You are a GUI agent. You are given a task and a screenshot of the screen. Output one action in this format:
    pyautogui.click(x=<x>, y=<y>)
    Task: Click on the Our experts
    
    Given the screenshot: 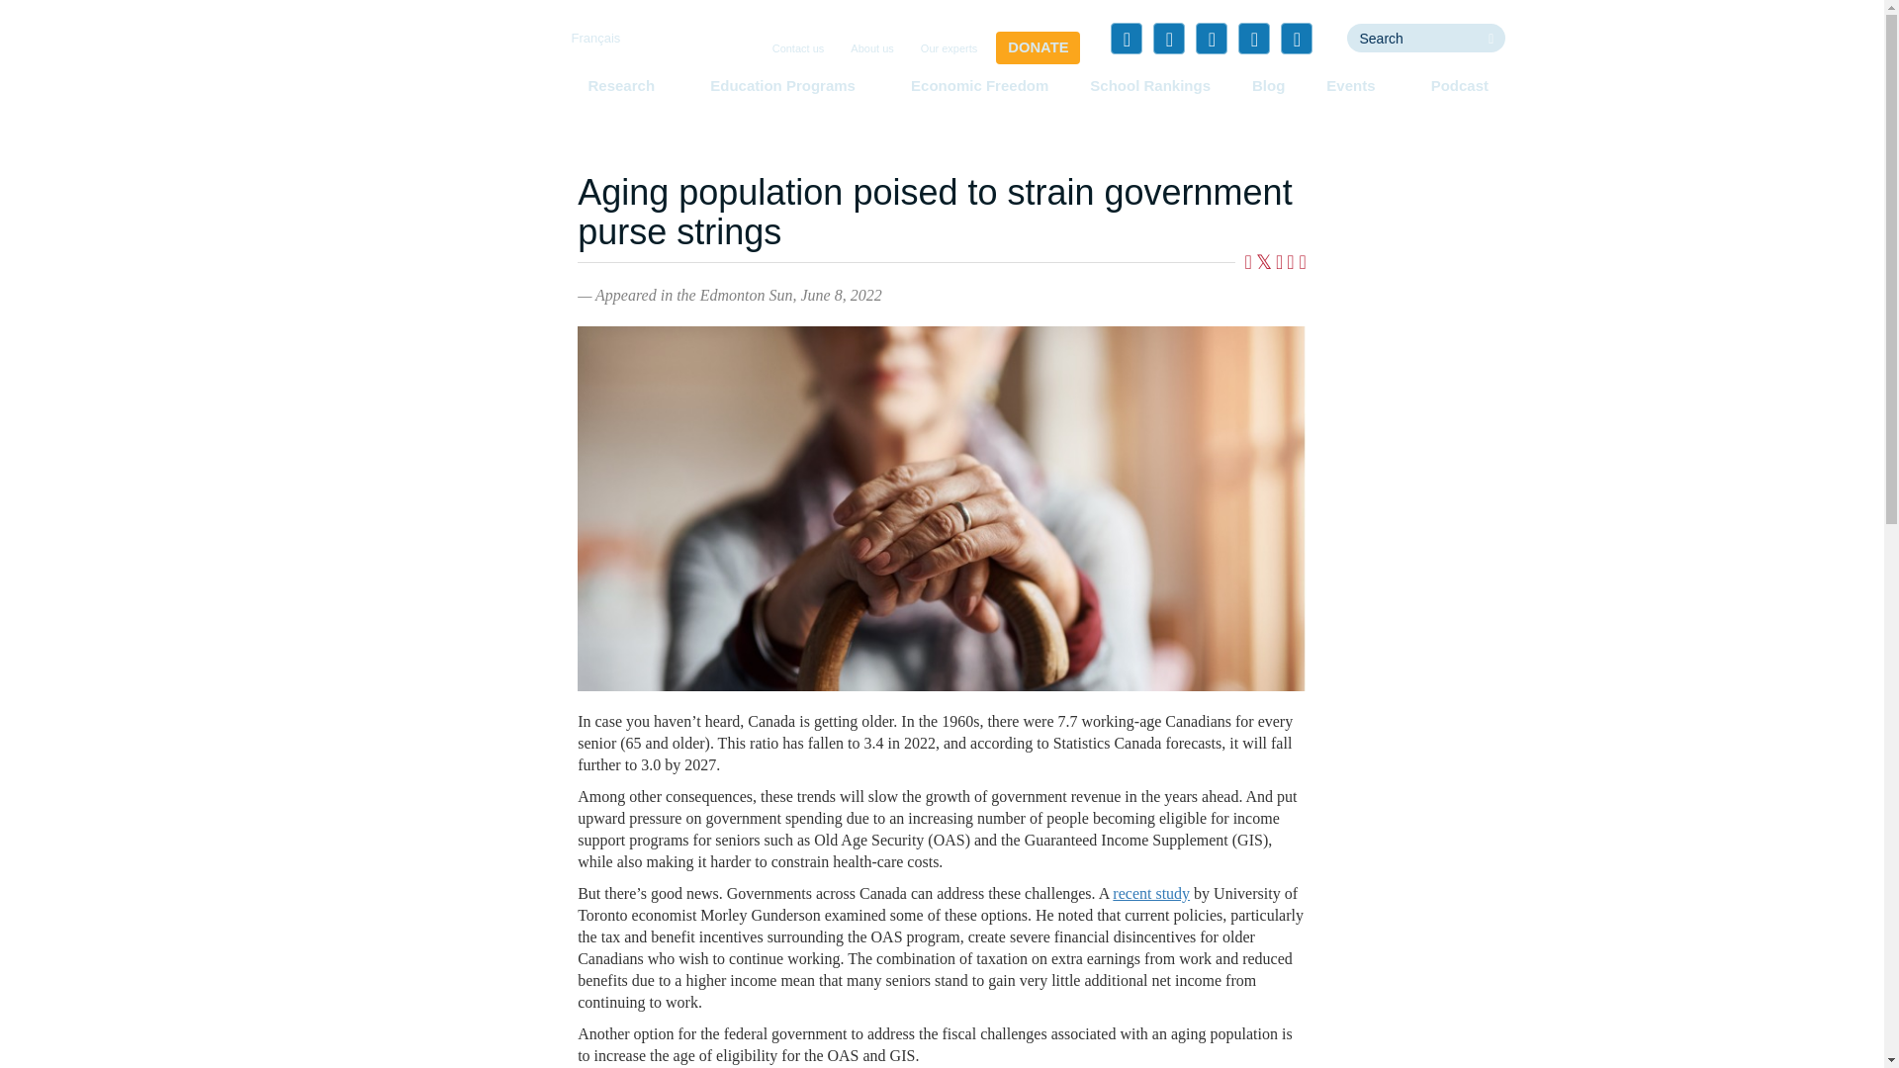 What is the action you would take?
    pyautogui.click(x=949, y=49)
    